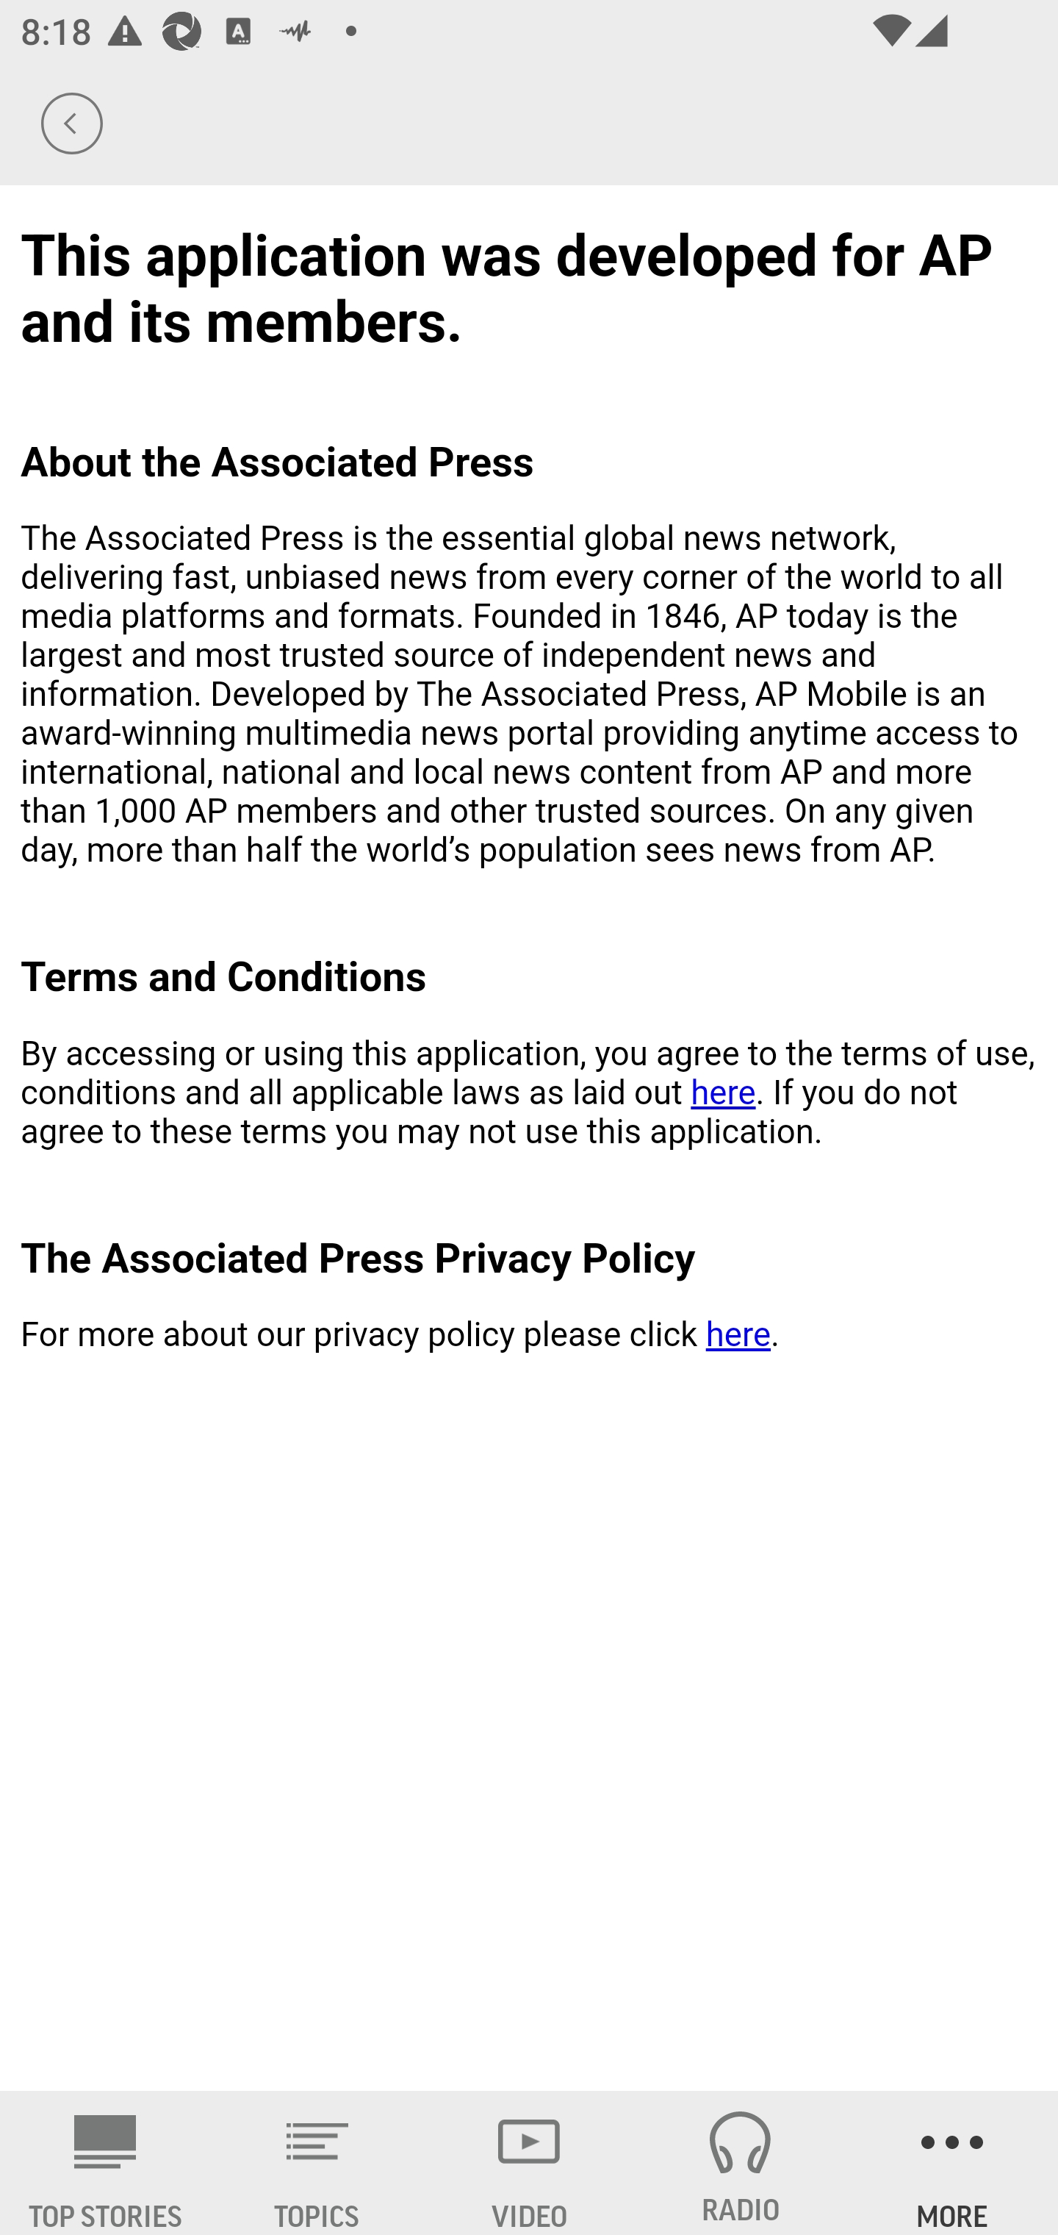  I want to click on VIDEO, so click(529, 2163).